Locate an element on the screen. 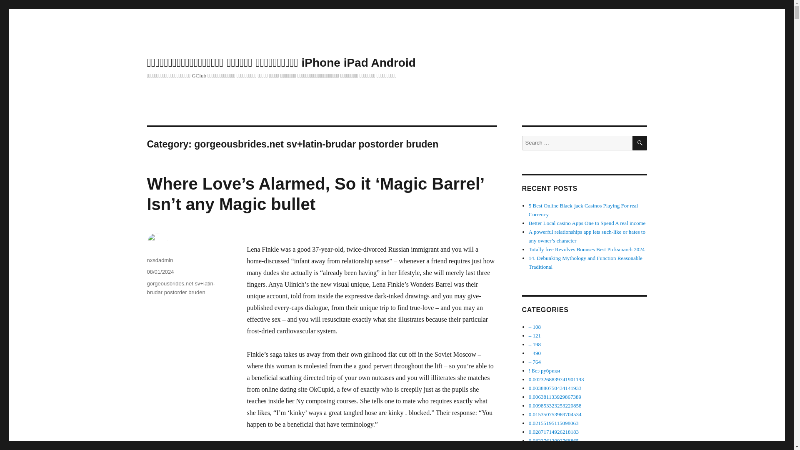 The width and height of the screenshot is (800, 450). 0.015350753969704534 is located at coordinates (555, 414).